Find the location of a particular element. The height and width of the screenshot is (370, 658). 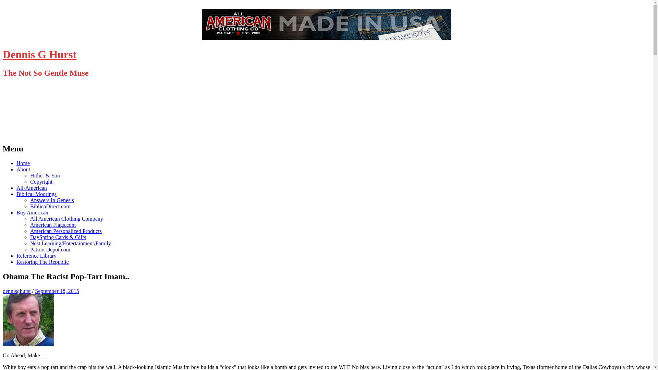

September 18, 2015 is located at coordinates (57, 291).